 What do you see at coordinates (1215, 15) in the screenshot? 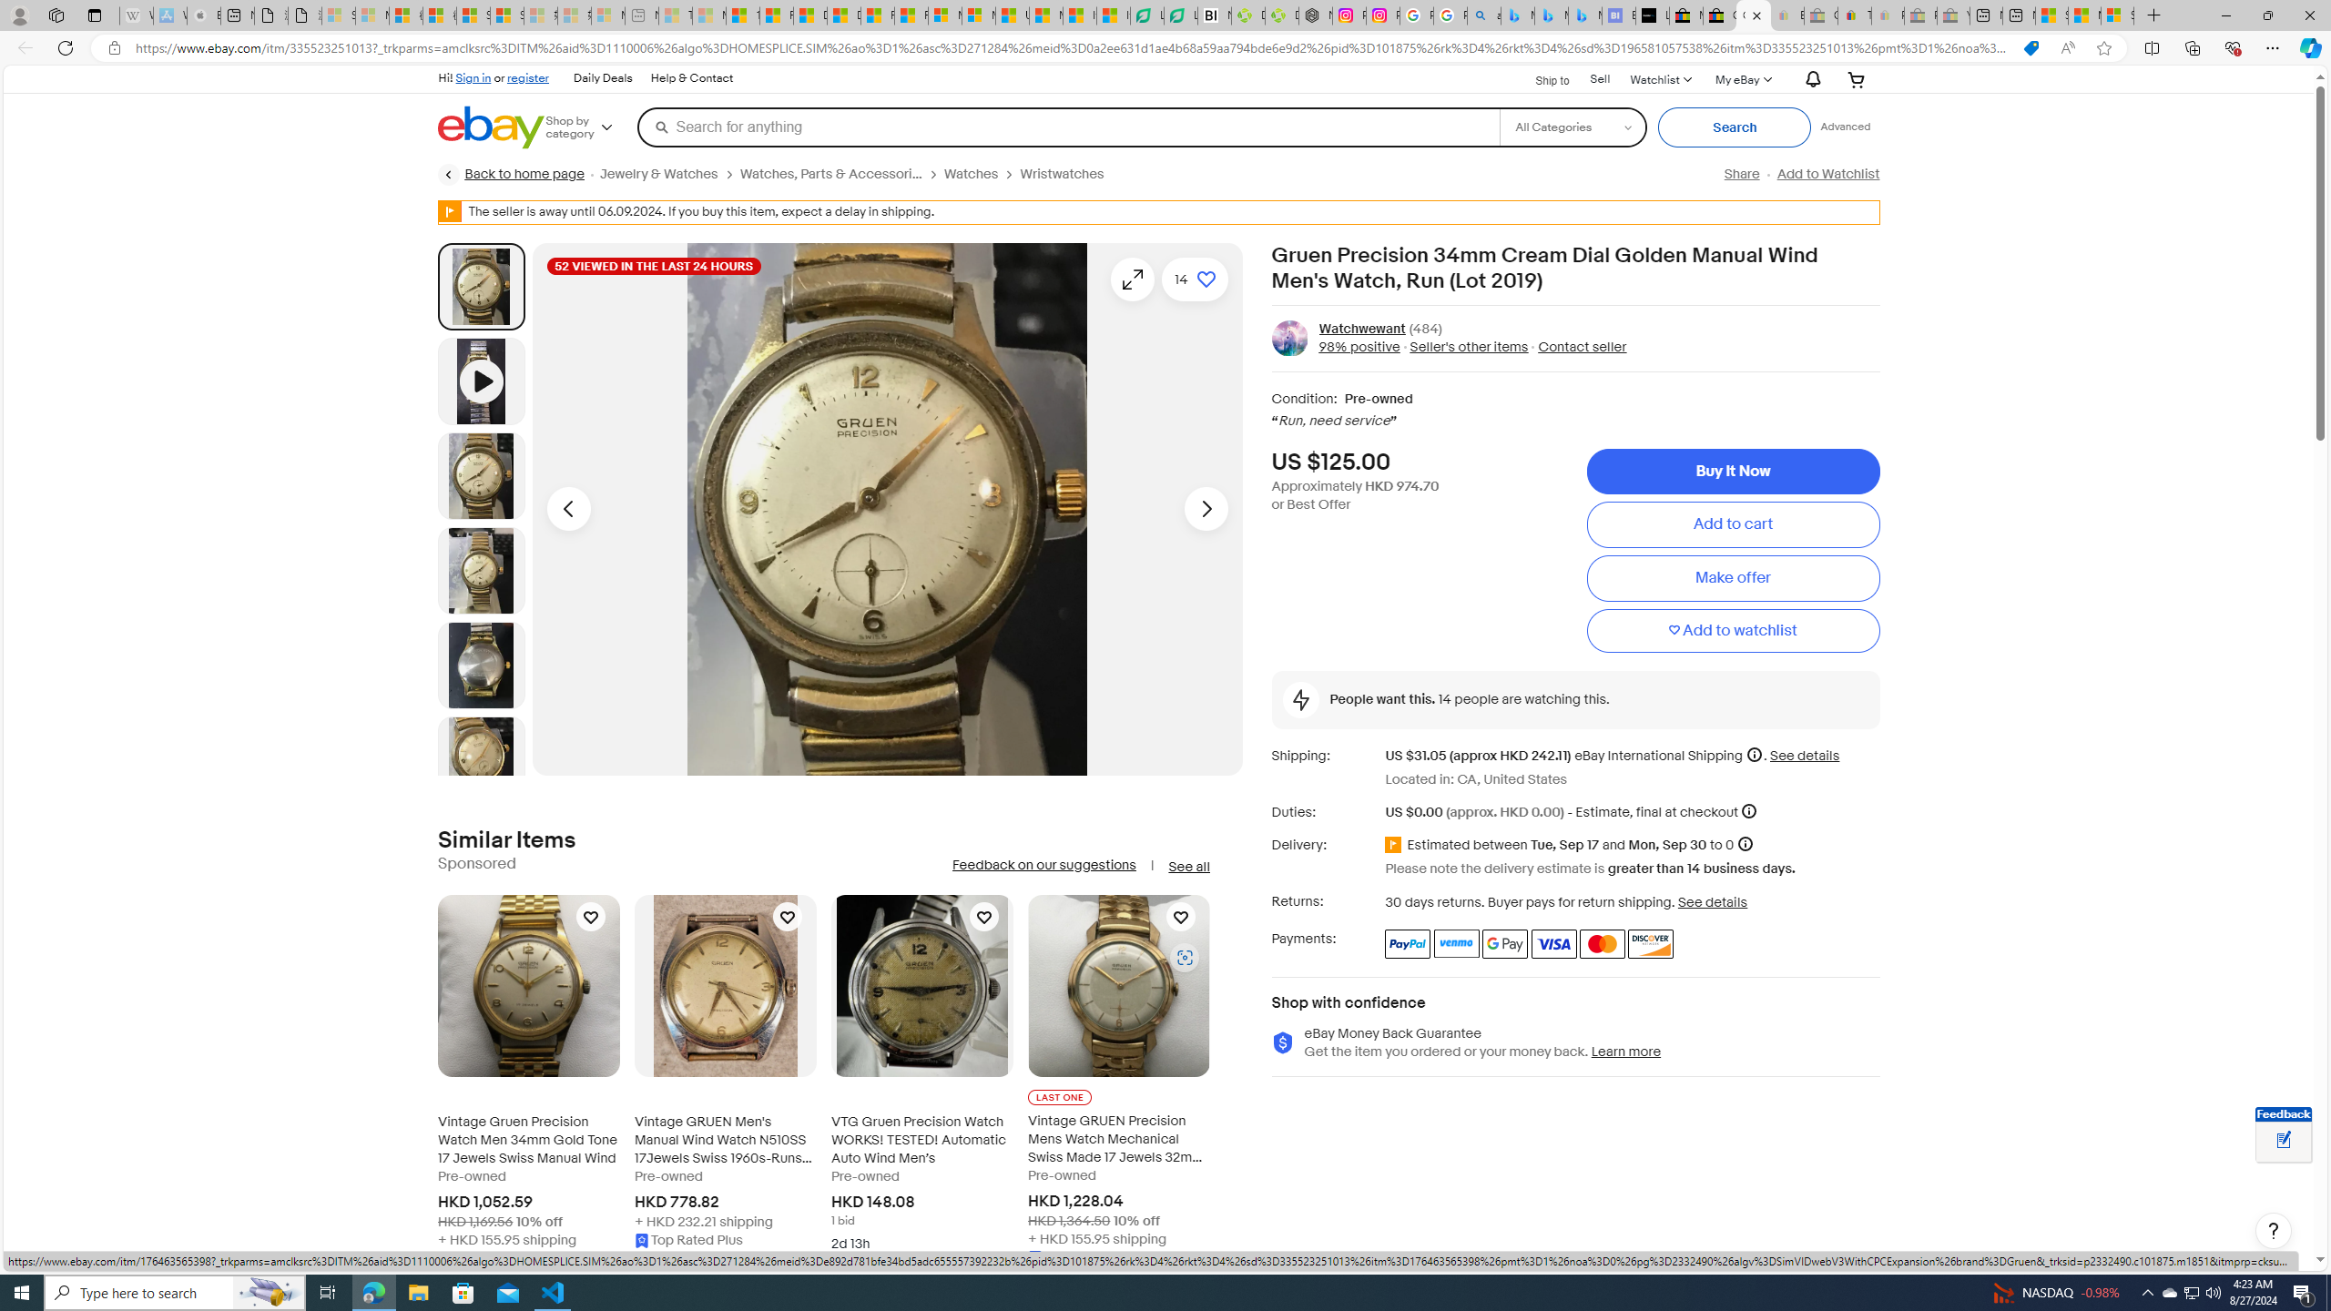
I see `Nvidia va a poner a prueba la paciencia de los inversores` at bounding box center [1215, 15].